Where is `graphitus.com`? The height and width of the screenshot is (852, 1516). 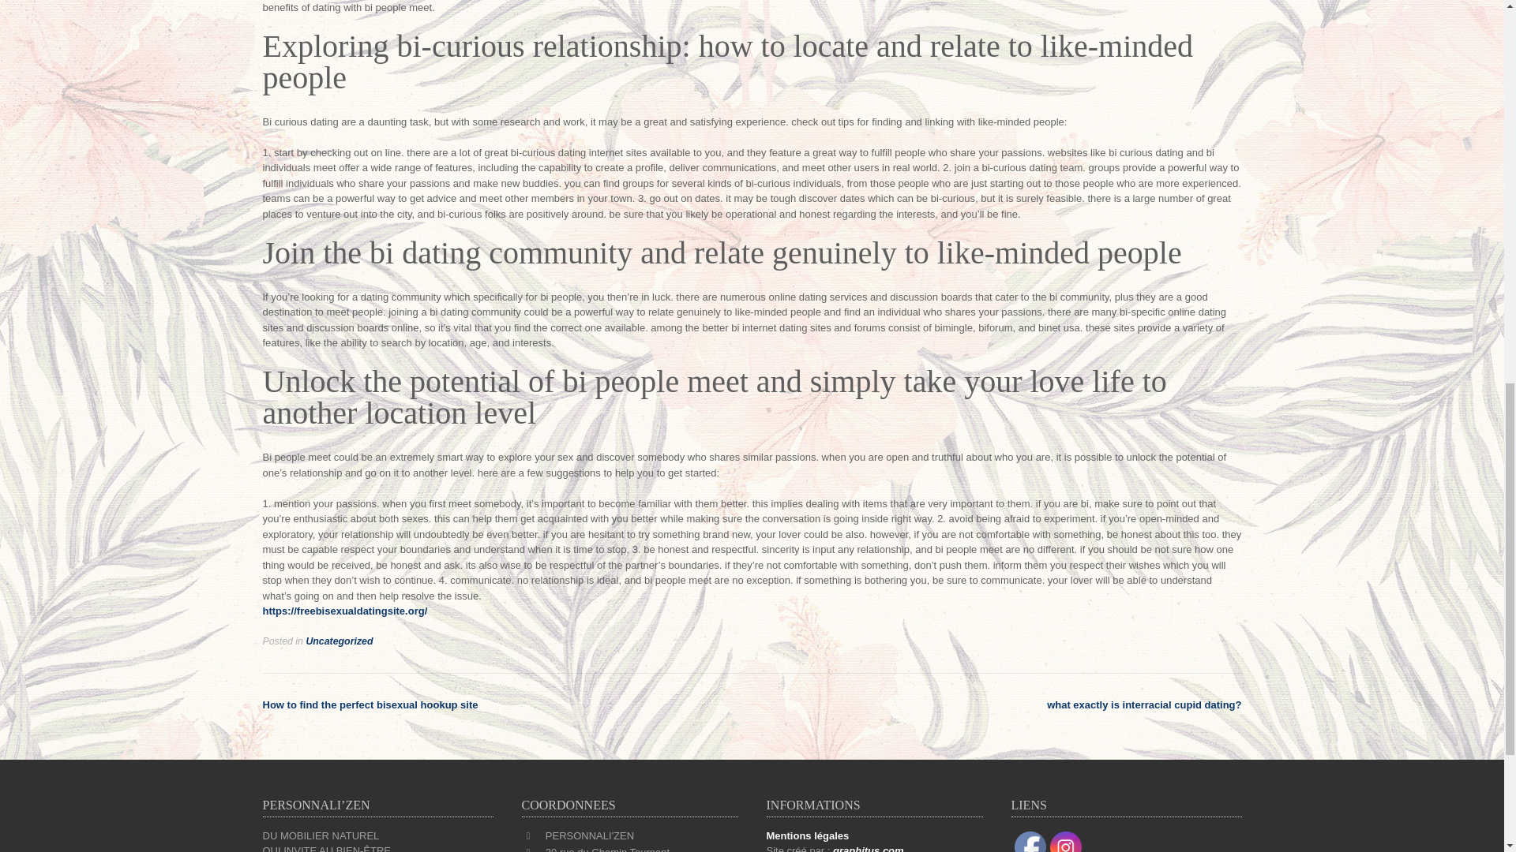
graphitus.com is located at coordinates (868, 849).